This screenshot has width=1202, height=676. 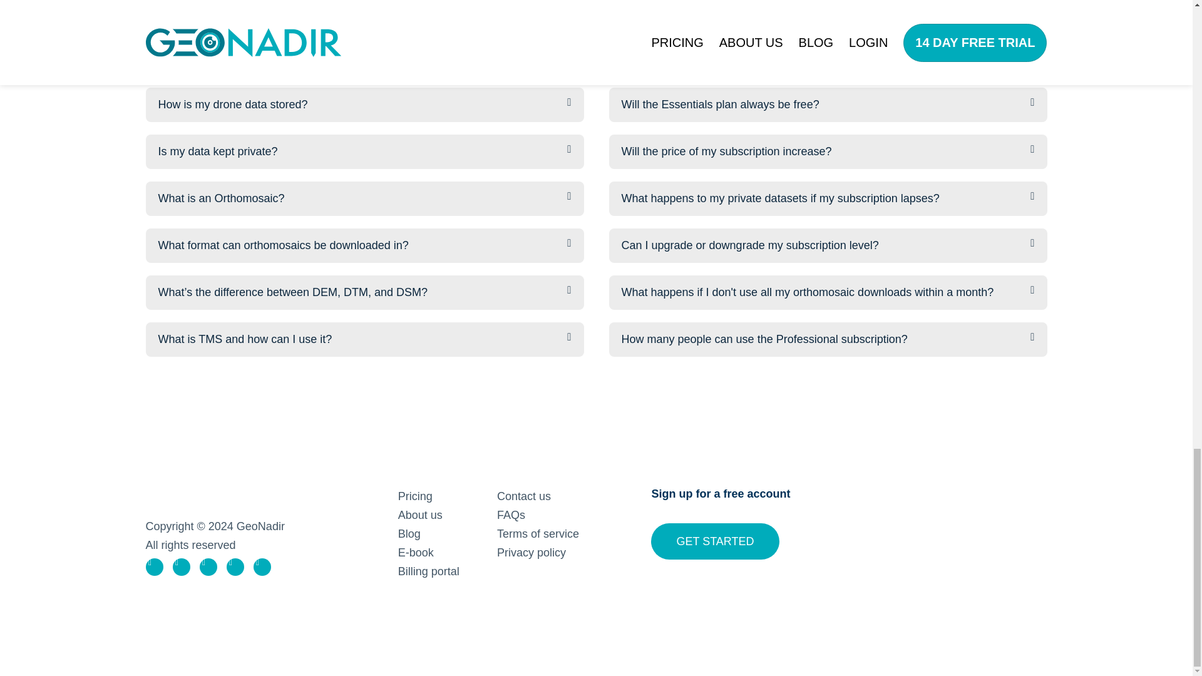 What do you see at coordinates (720, 104) in the screenshot?
I see `Will the Essentials plan always be free?` at bounding box center [720, 104].